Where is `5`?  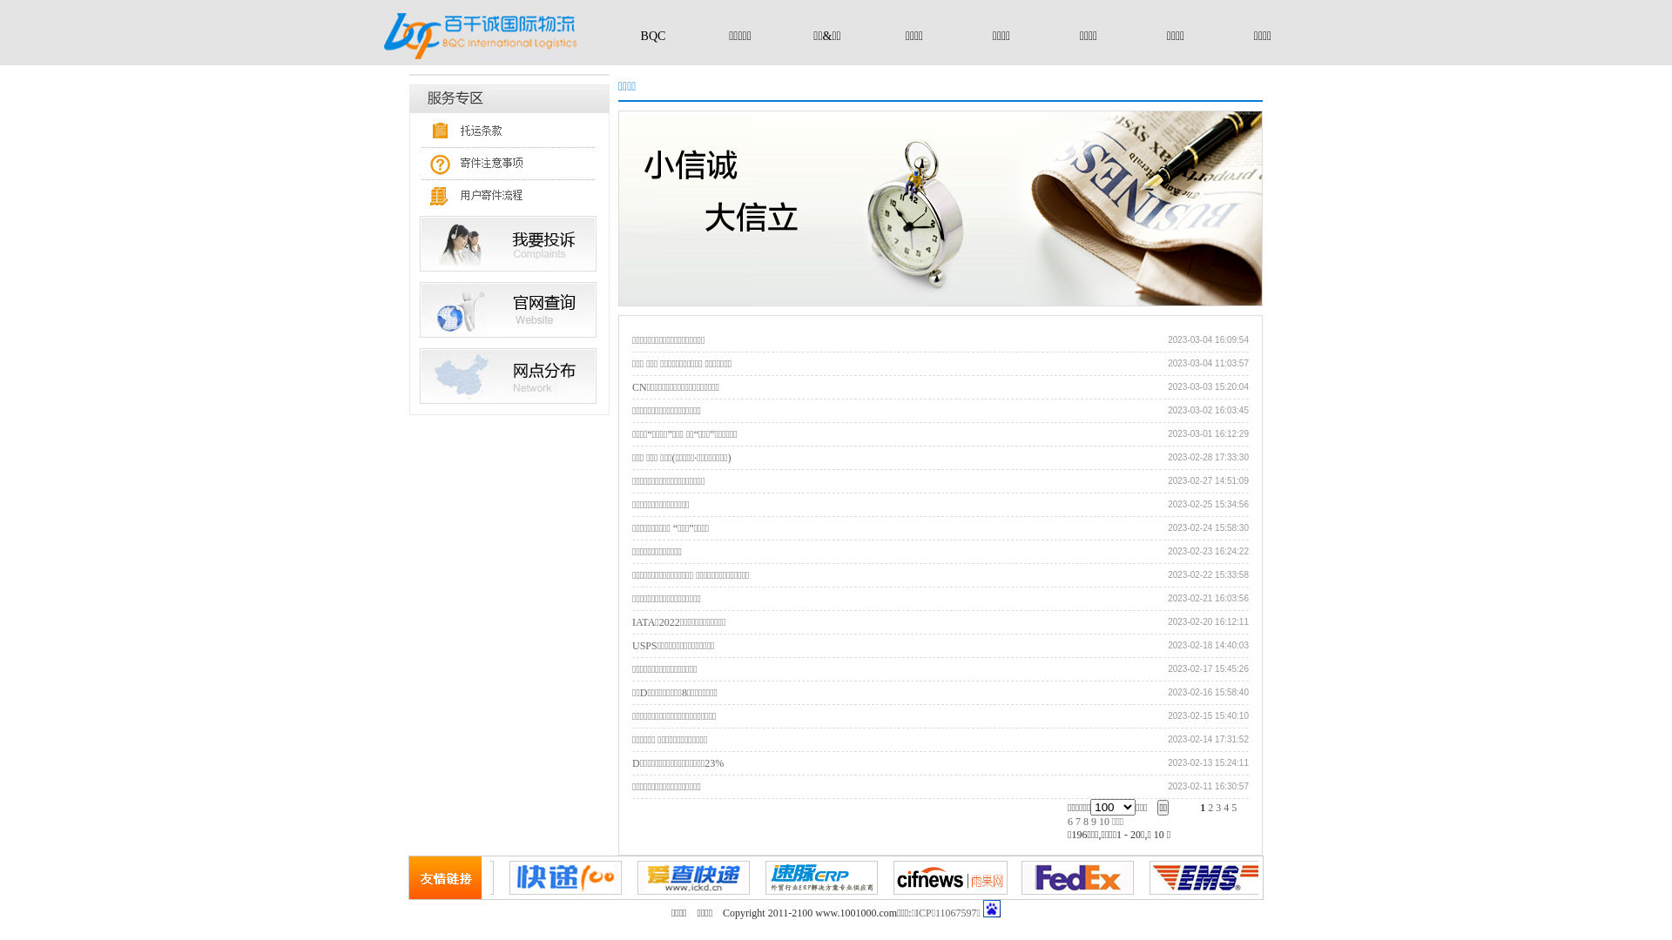
5 is located at coordinates (1234, 808).